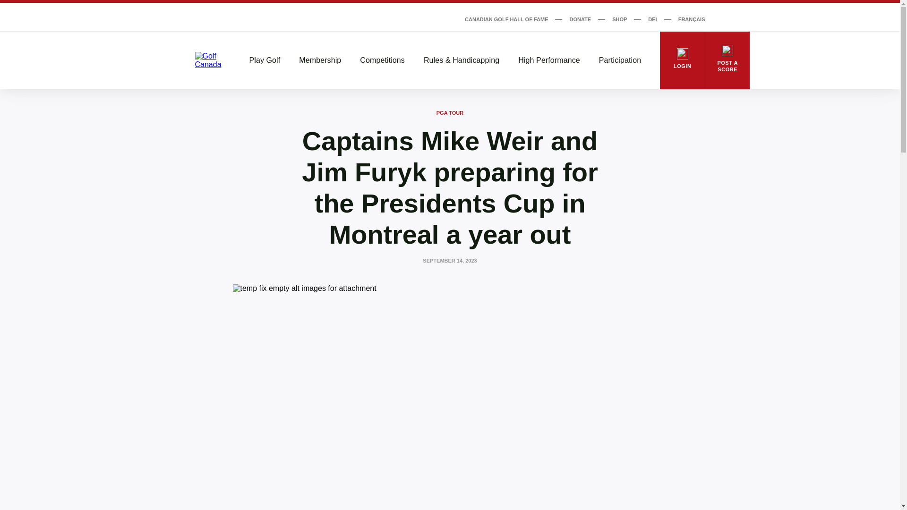 Image resolution: width=907 pixels, height=510 pixels. Describe the element at coordinates (265, 60) in the screenshot. I see `Play Golf` at that location.